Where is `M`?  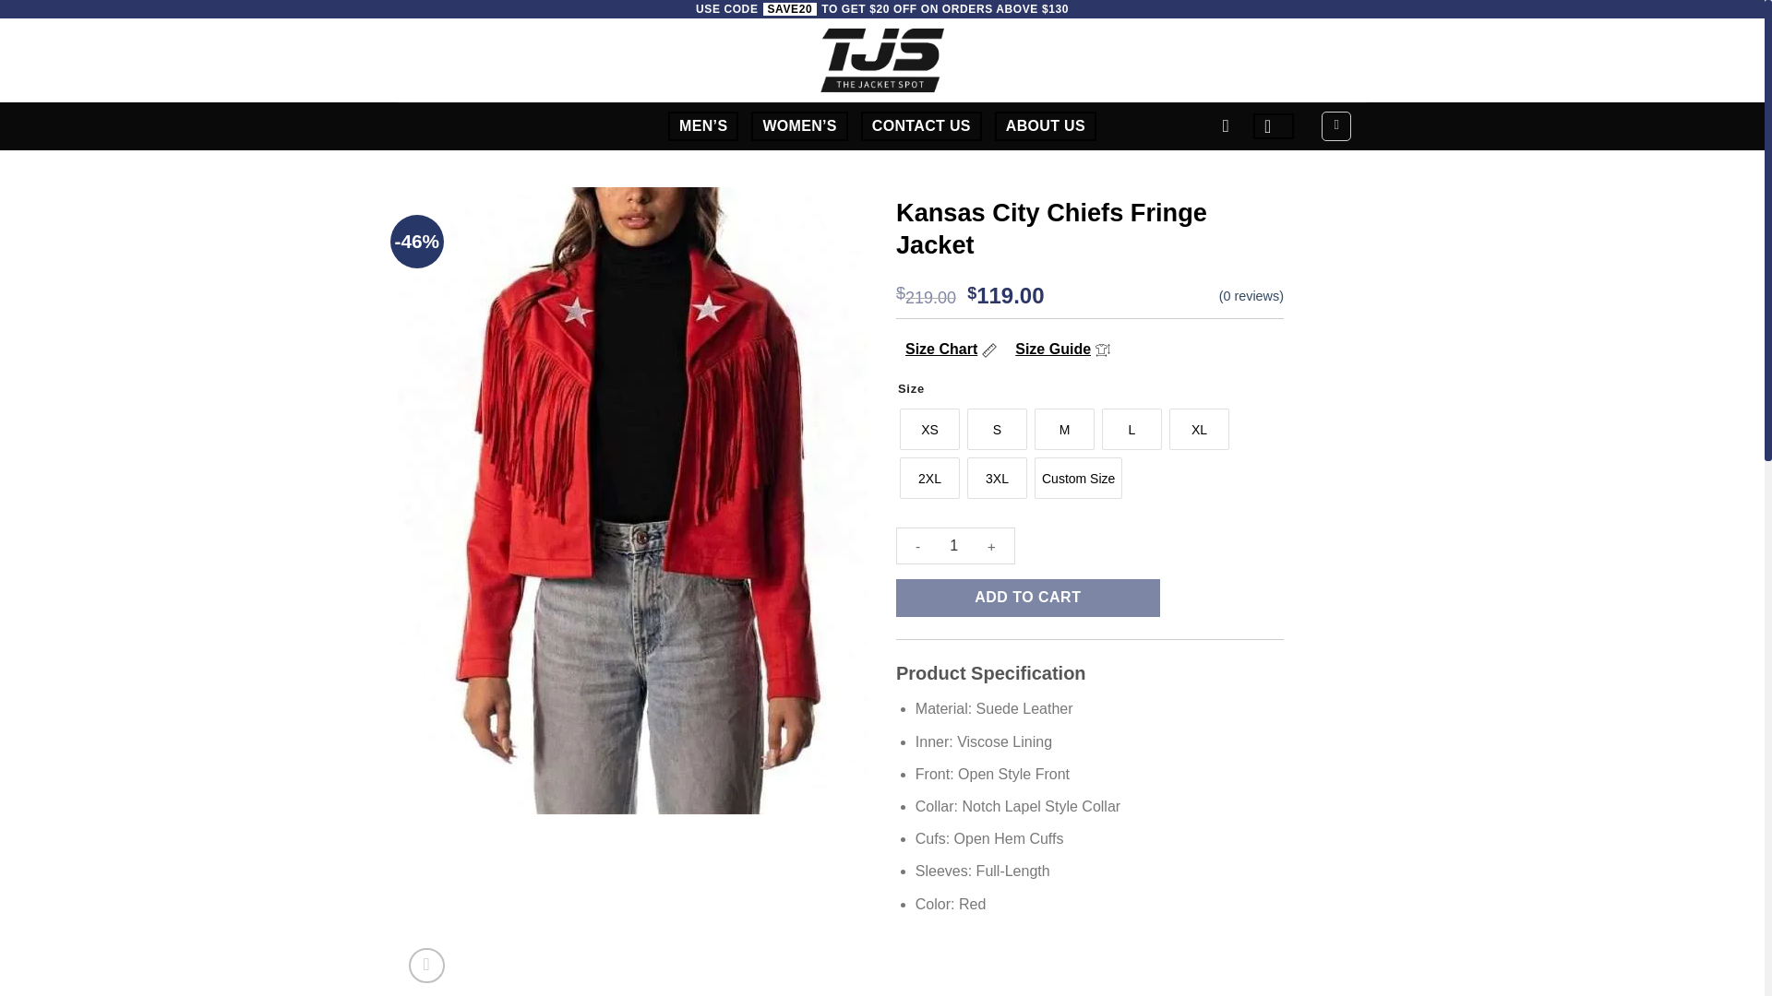
M is located at coordinates (1065, 429).